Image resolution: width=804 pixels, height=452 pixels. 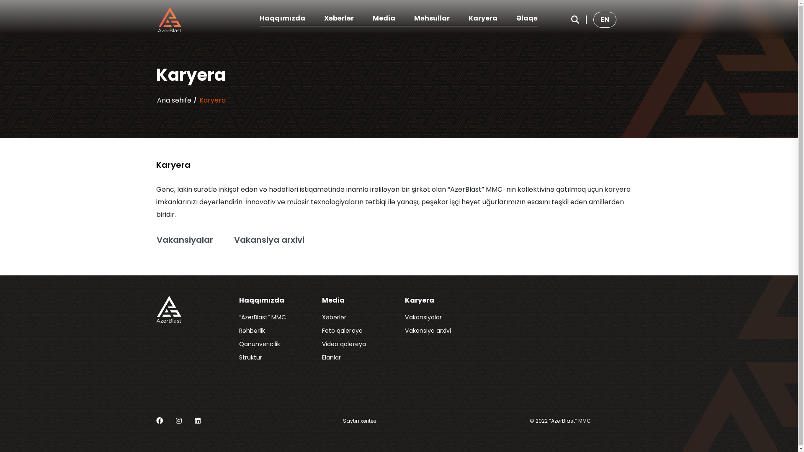 I want to click on Vakansiyalar, so click(x=188, y=240).